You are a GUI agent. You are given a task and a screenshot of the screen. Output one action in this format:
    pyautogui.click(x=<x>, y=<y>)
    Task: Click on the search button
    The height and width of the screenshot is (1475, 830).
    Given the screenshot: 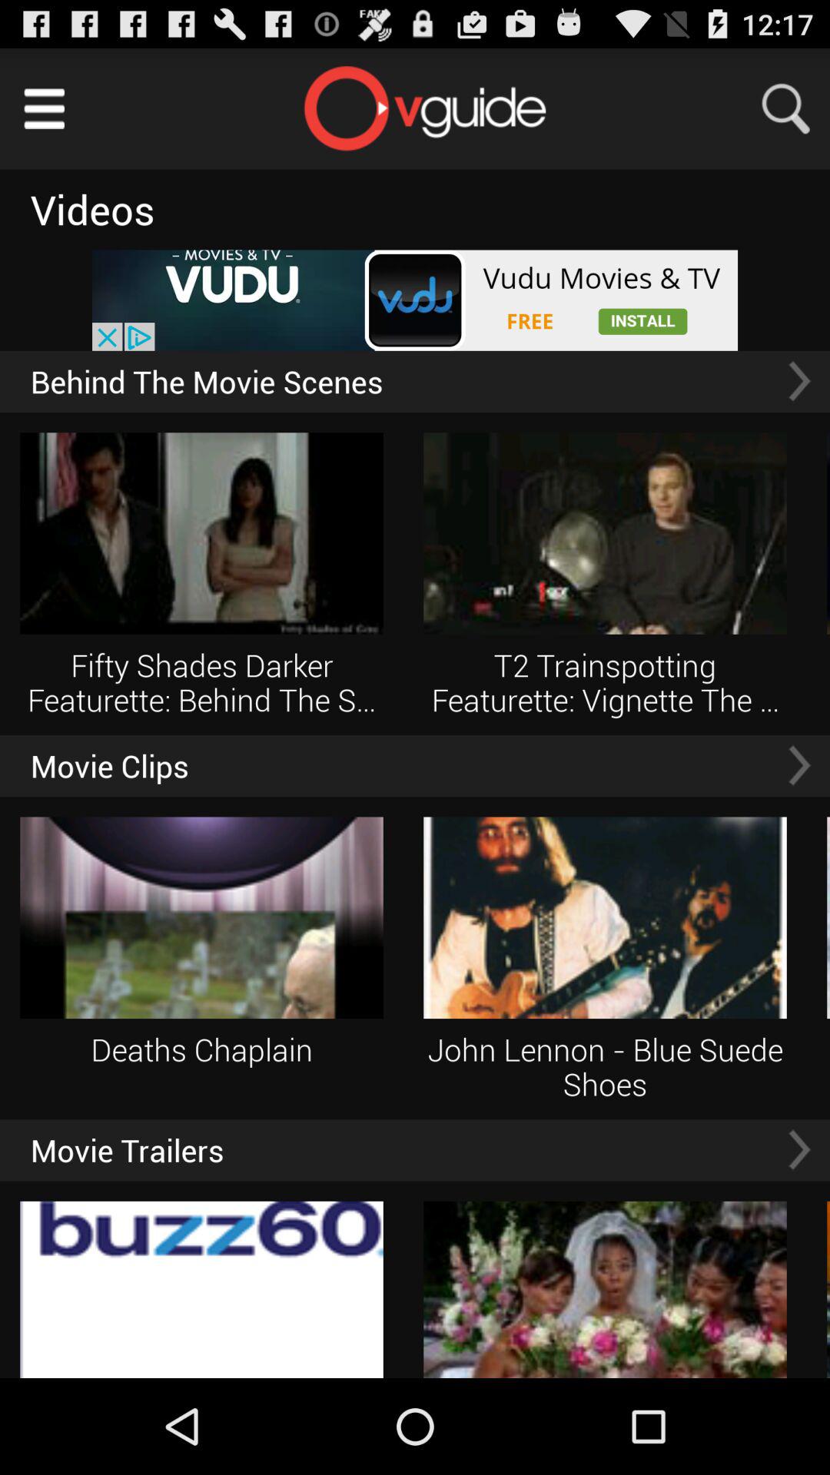 What is the action you would take?
    pyautogui.click(x=795, y=109)
    